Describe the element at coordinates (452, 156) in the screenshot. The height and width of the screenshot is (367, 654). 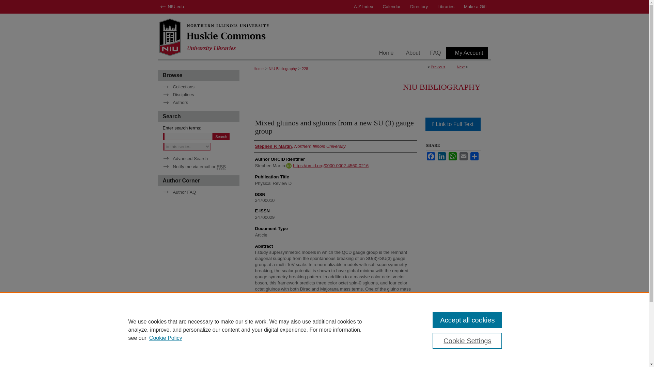
I see `WhatsApp` at that location.